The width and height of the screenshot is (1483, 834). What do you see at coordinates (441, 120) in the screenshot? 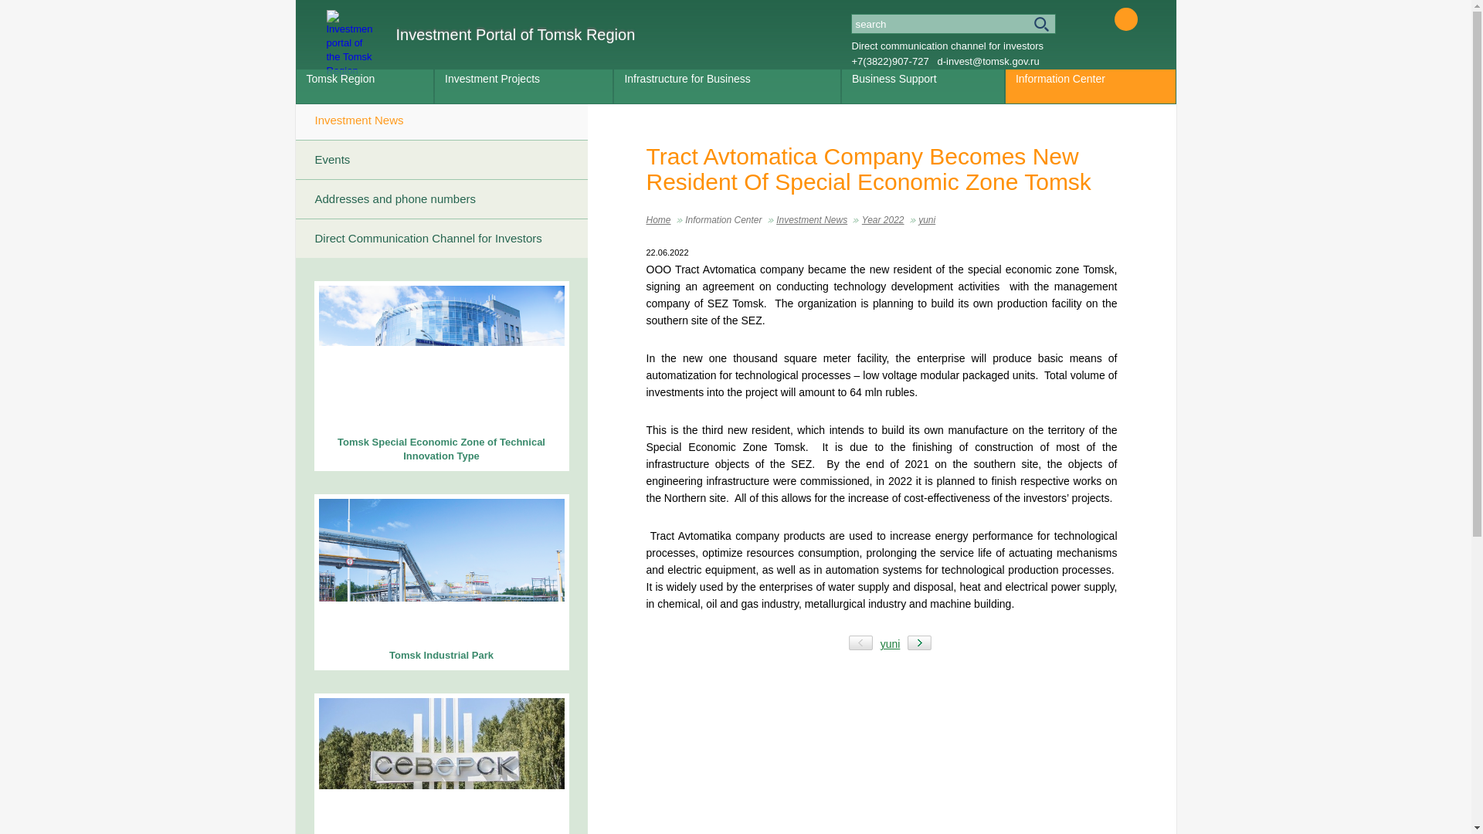
I see `Investment News` at bounding box center [441, 120].